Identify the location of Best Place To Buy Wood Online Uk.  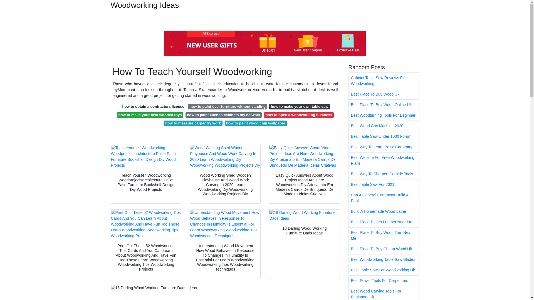
(384, 105).